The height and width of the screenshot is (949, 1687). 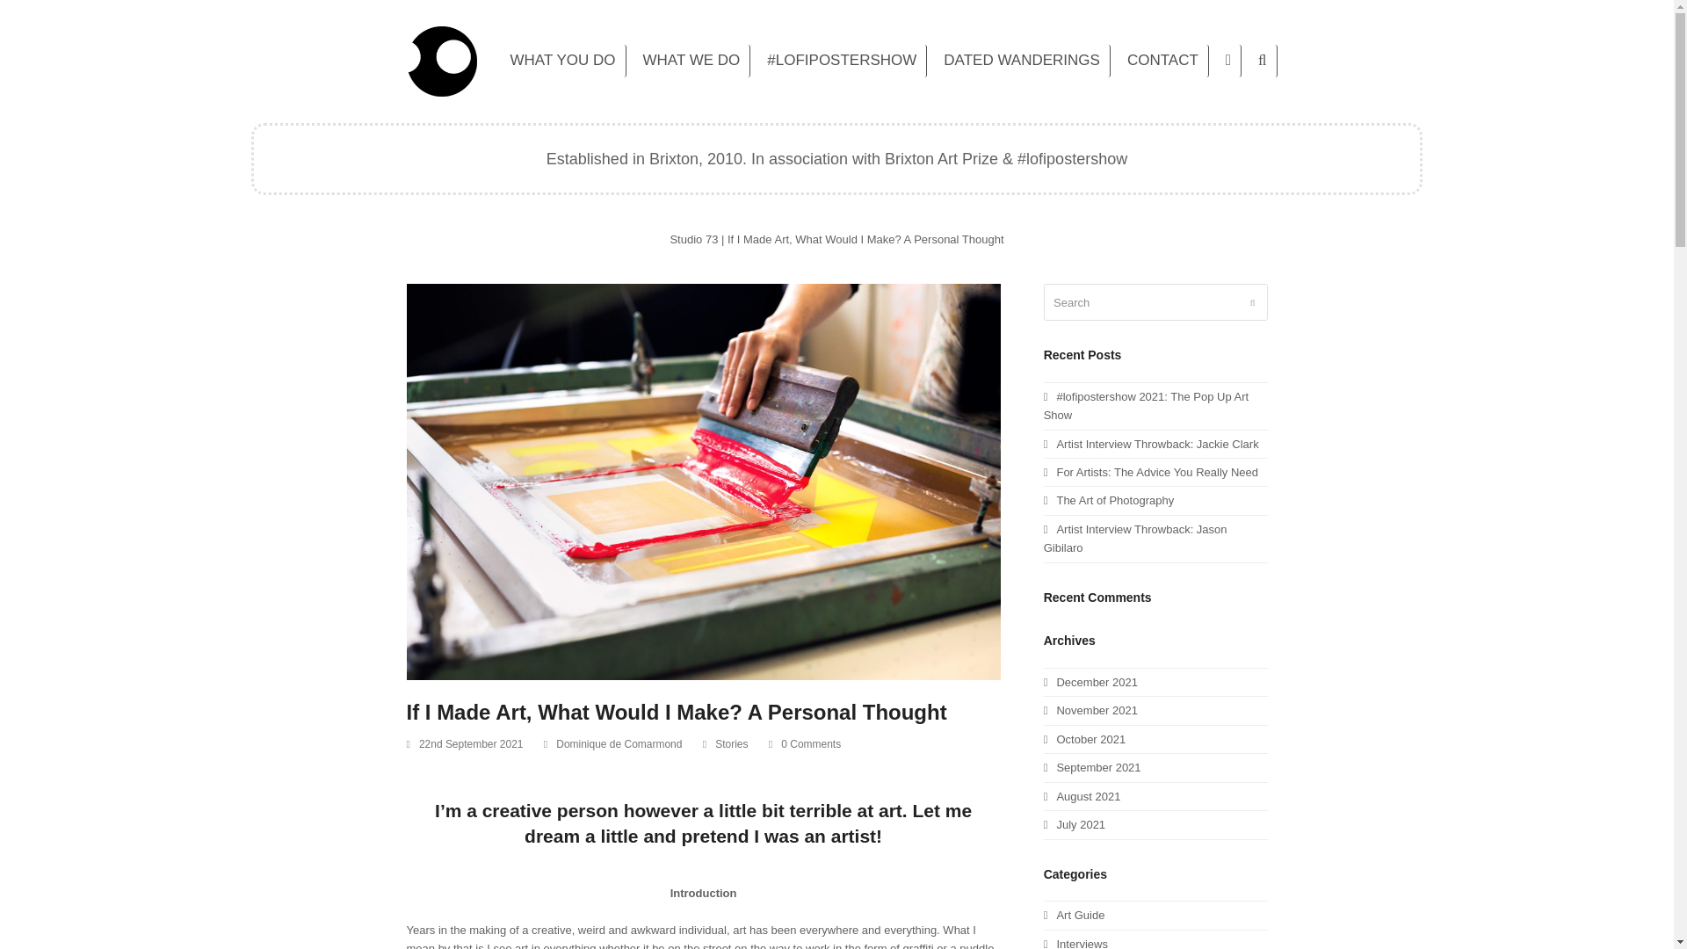 What do you see at coordinates (694, 239) in the screenshot?
I see `Studio 73` at bounding box center [694, 239].